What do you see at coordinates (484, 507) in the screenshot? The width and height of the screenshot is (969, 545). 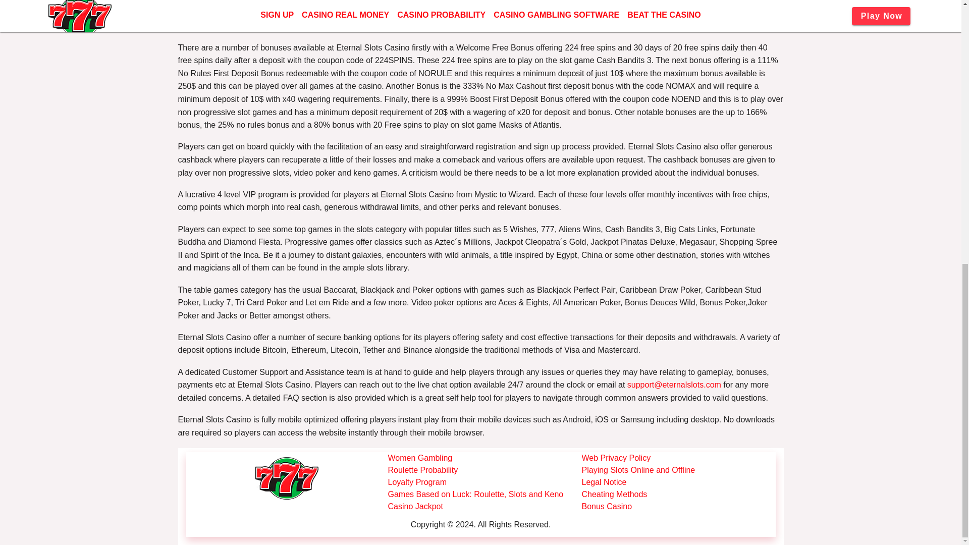 I see `Casino Jackpot` at bounding box center [484, 507].